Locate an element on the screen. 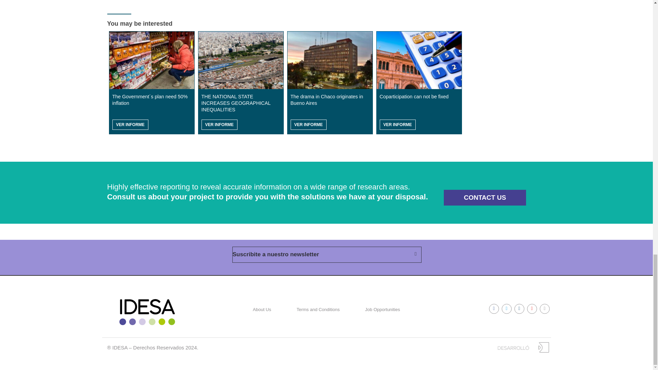  Coparticipation can not be fixed is located at coordinates (419, 60).